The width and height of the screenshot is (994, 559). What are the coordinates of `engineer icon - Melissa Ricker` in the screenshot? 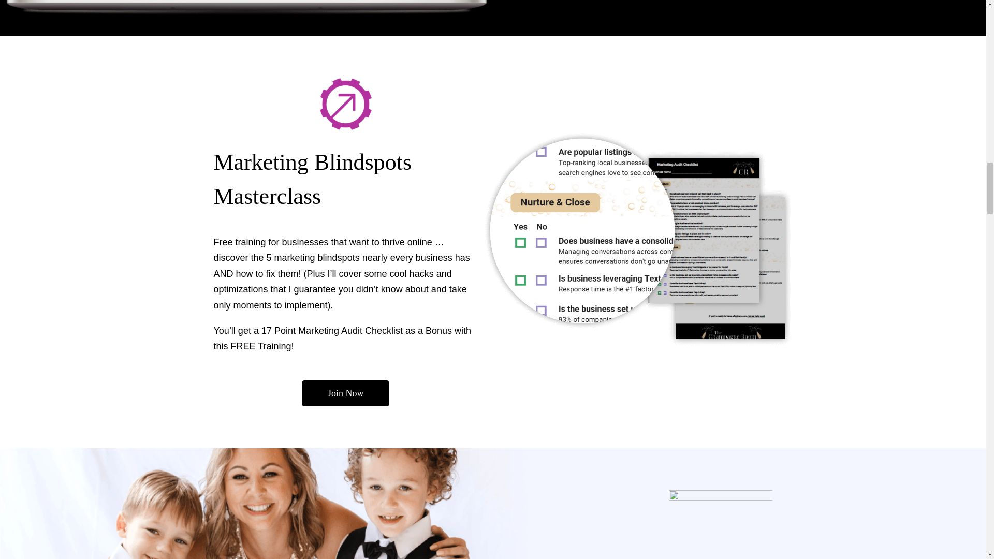 It's located at (721, 525).